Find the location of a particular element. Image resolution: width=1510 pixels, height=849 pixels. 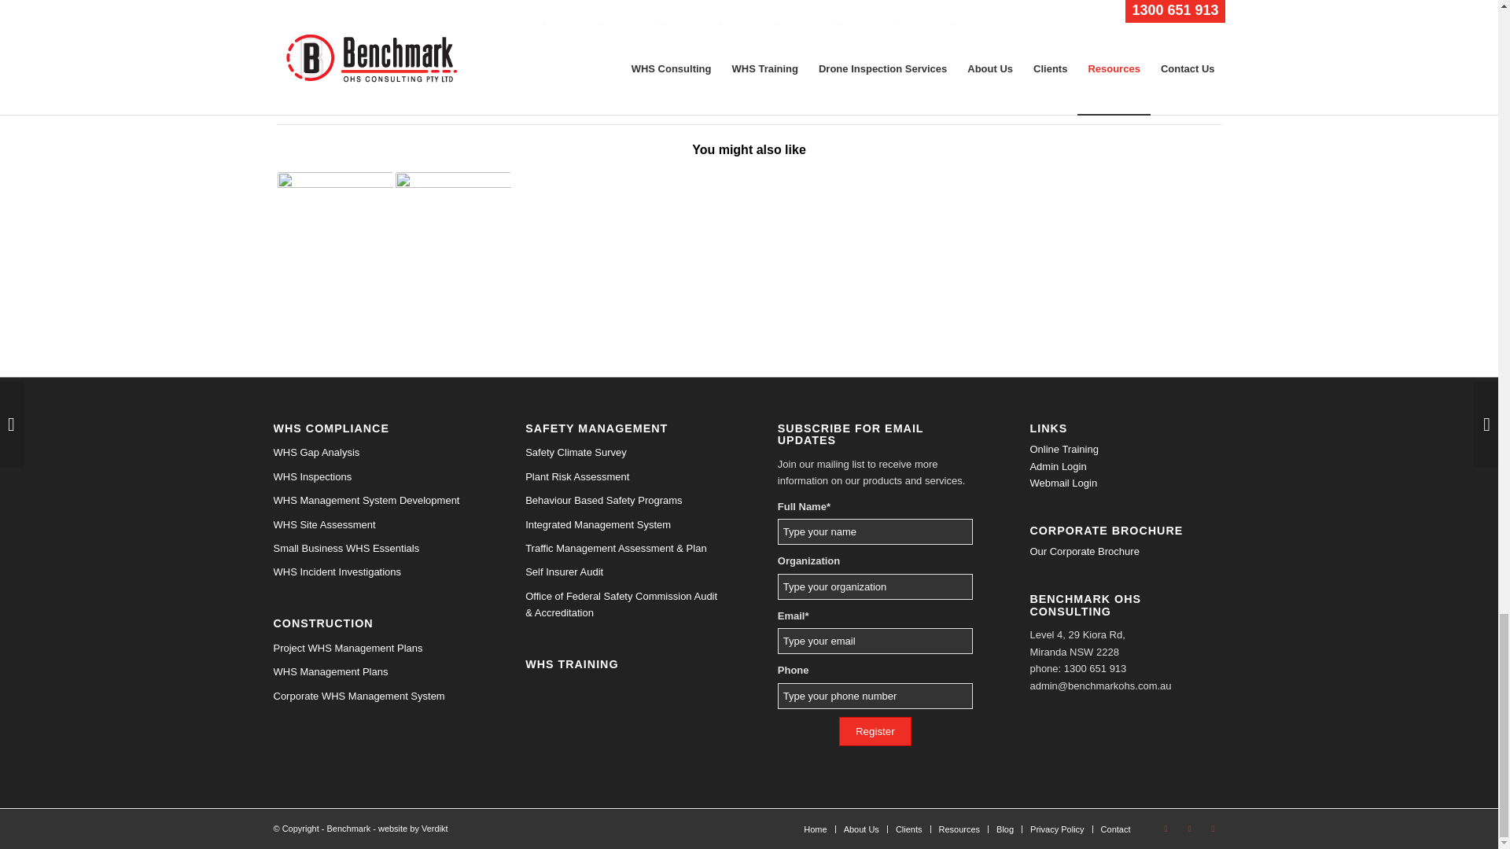

Safety Climate Survey is located at coordinates (623, 452).